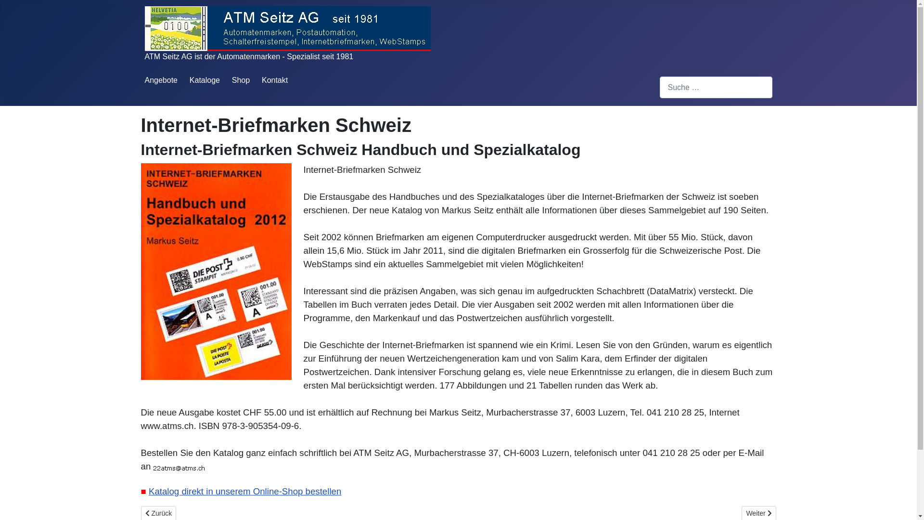  Describe the element at coordinates (241, 80) in the screenshot. I see `Shop` at that location.